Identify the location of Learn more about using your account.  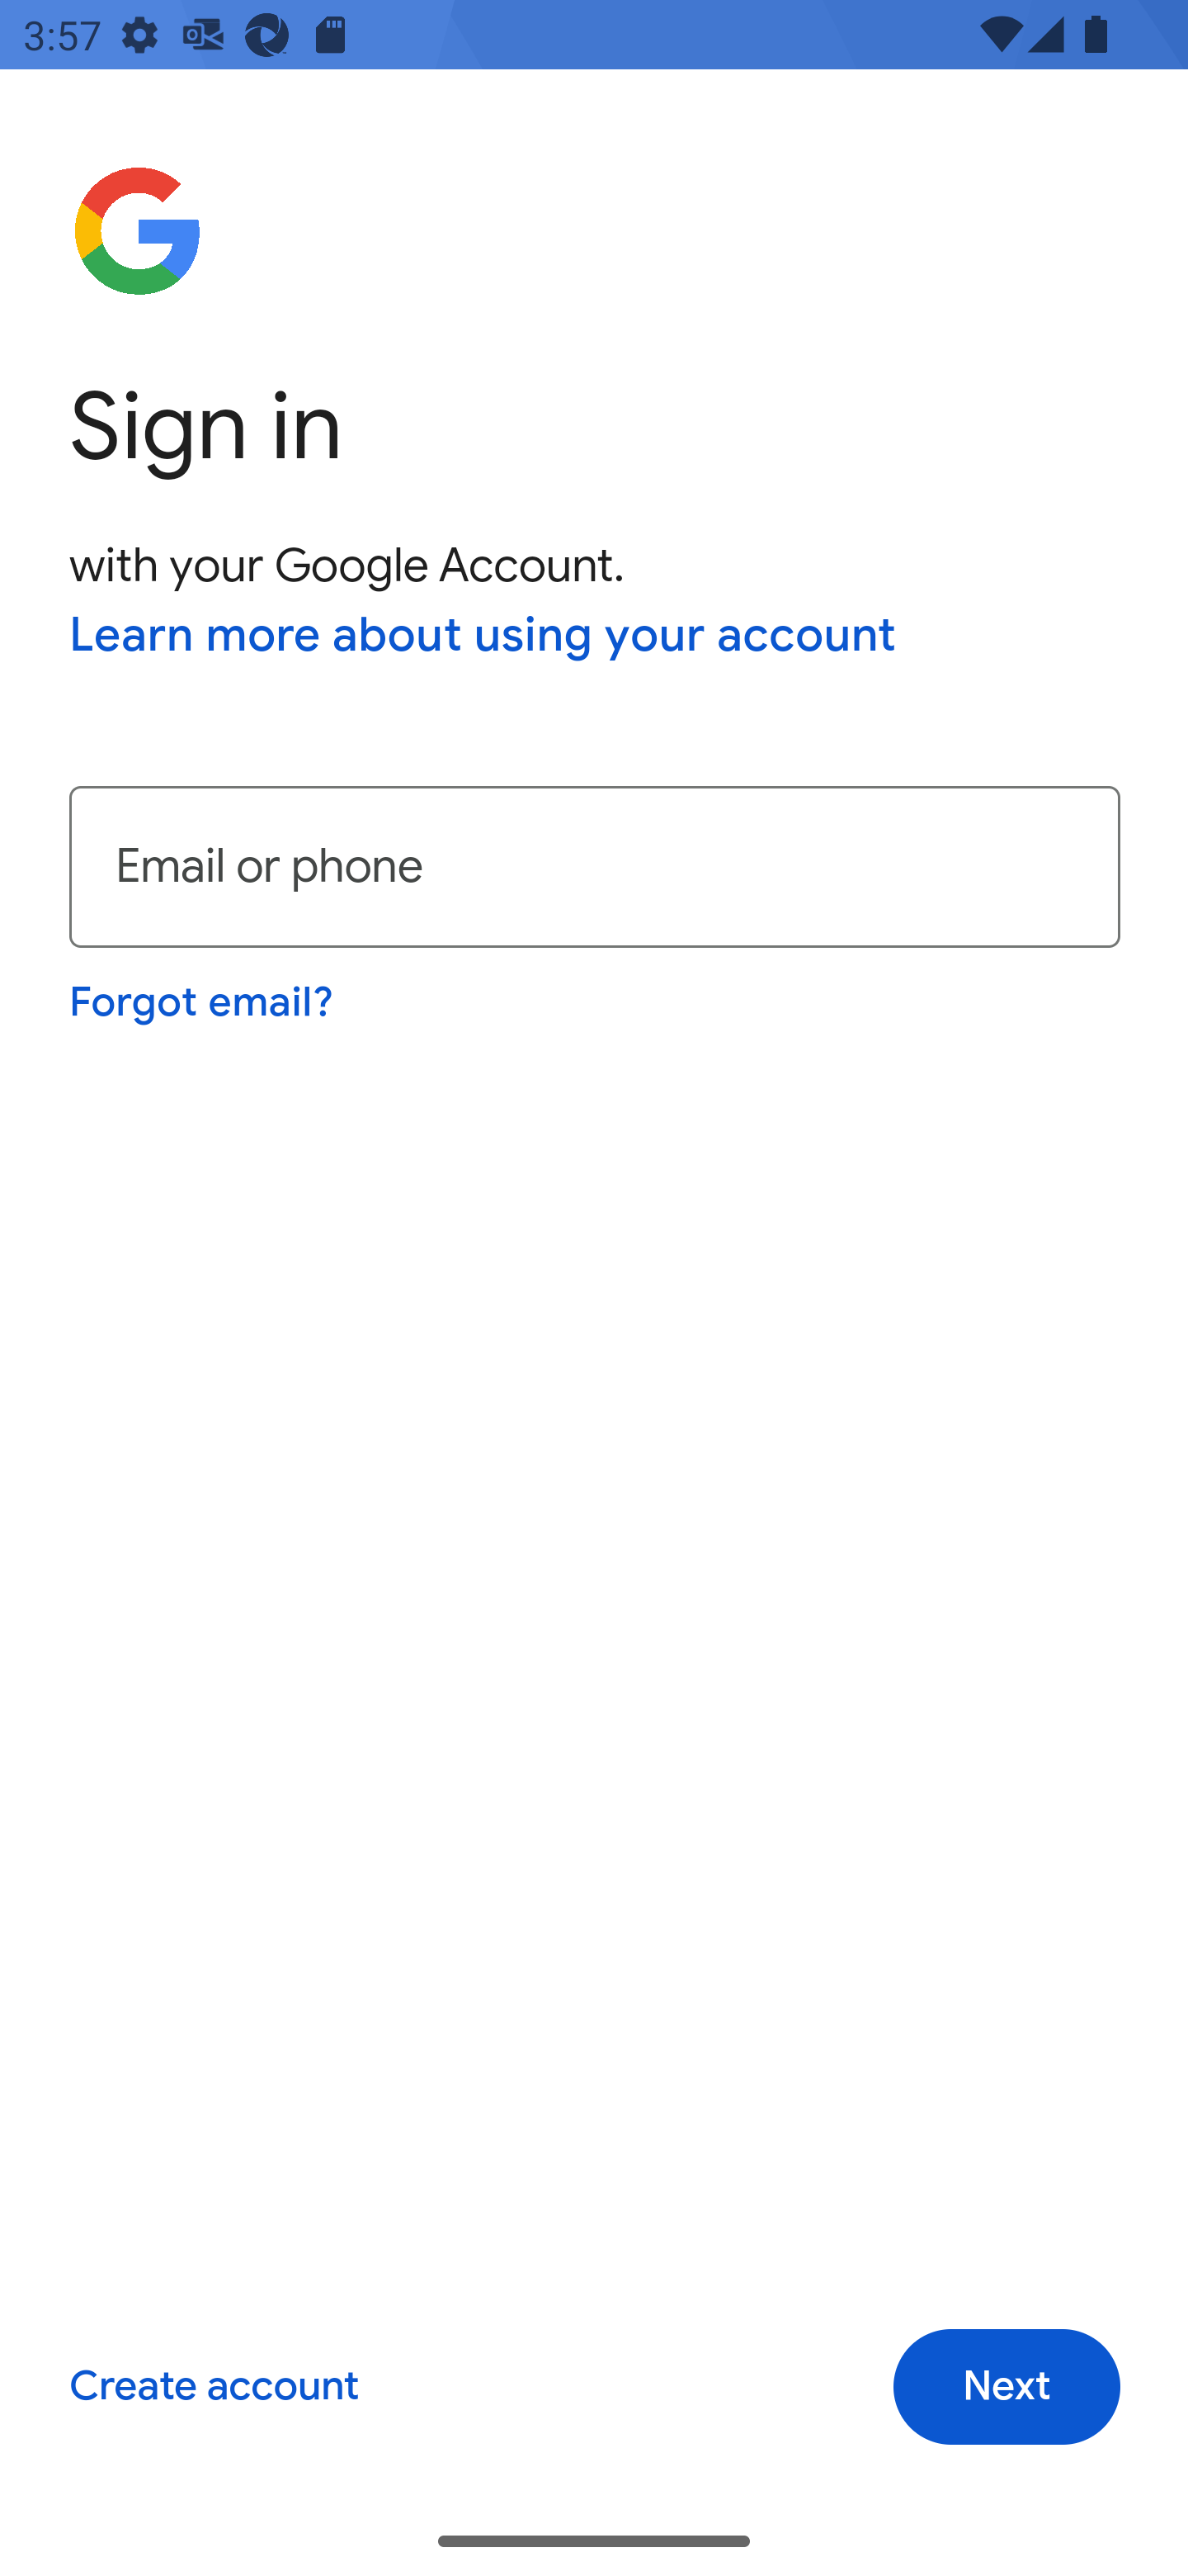
(483, 637).